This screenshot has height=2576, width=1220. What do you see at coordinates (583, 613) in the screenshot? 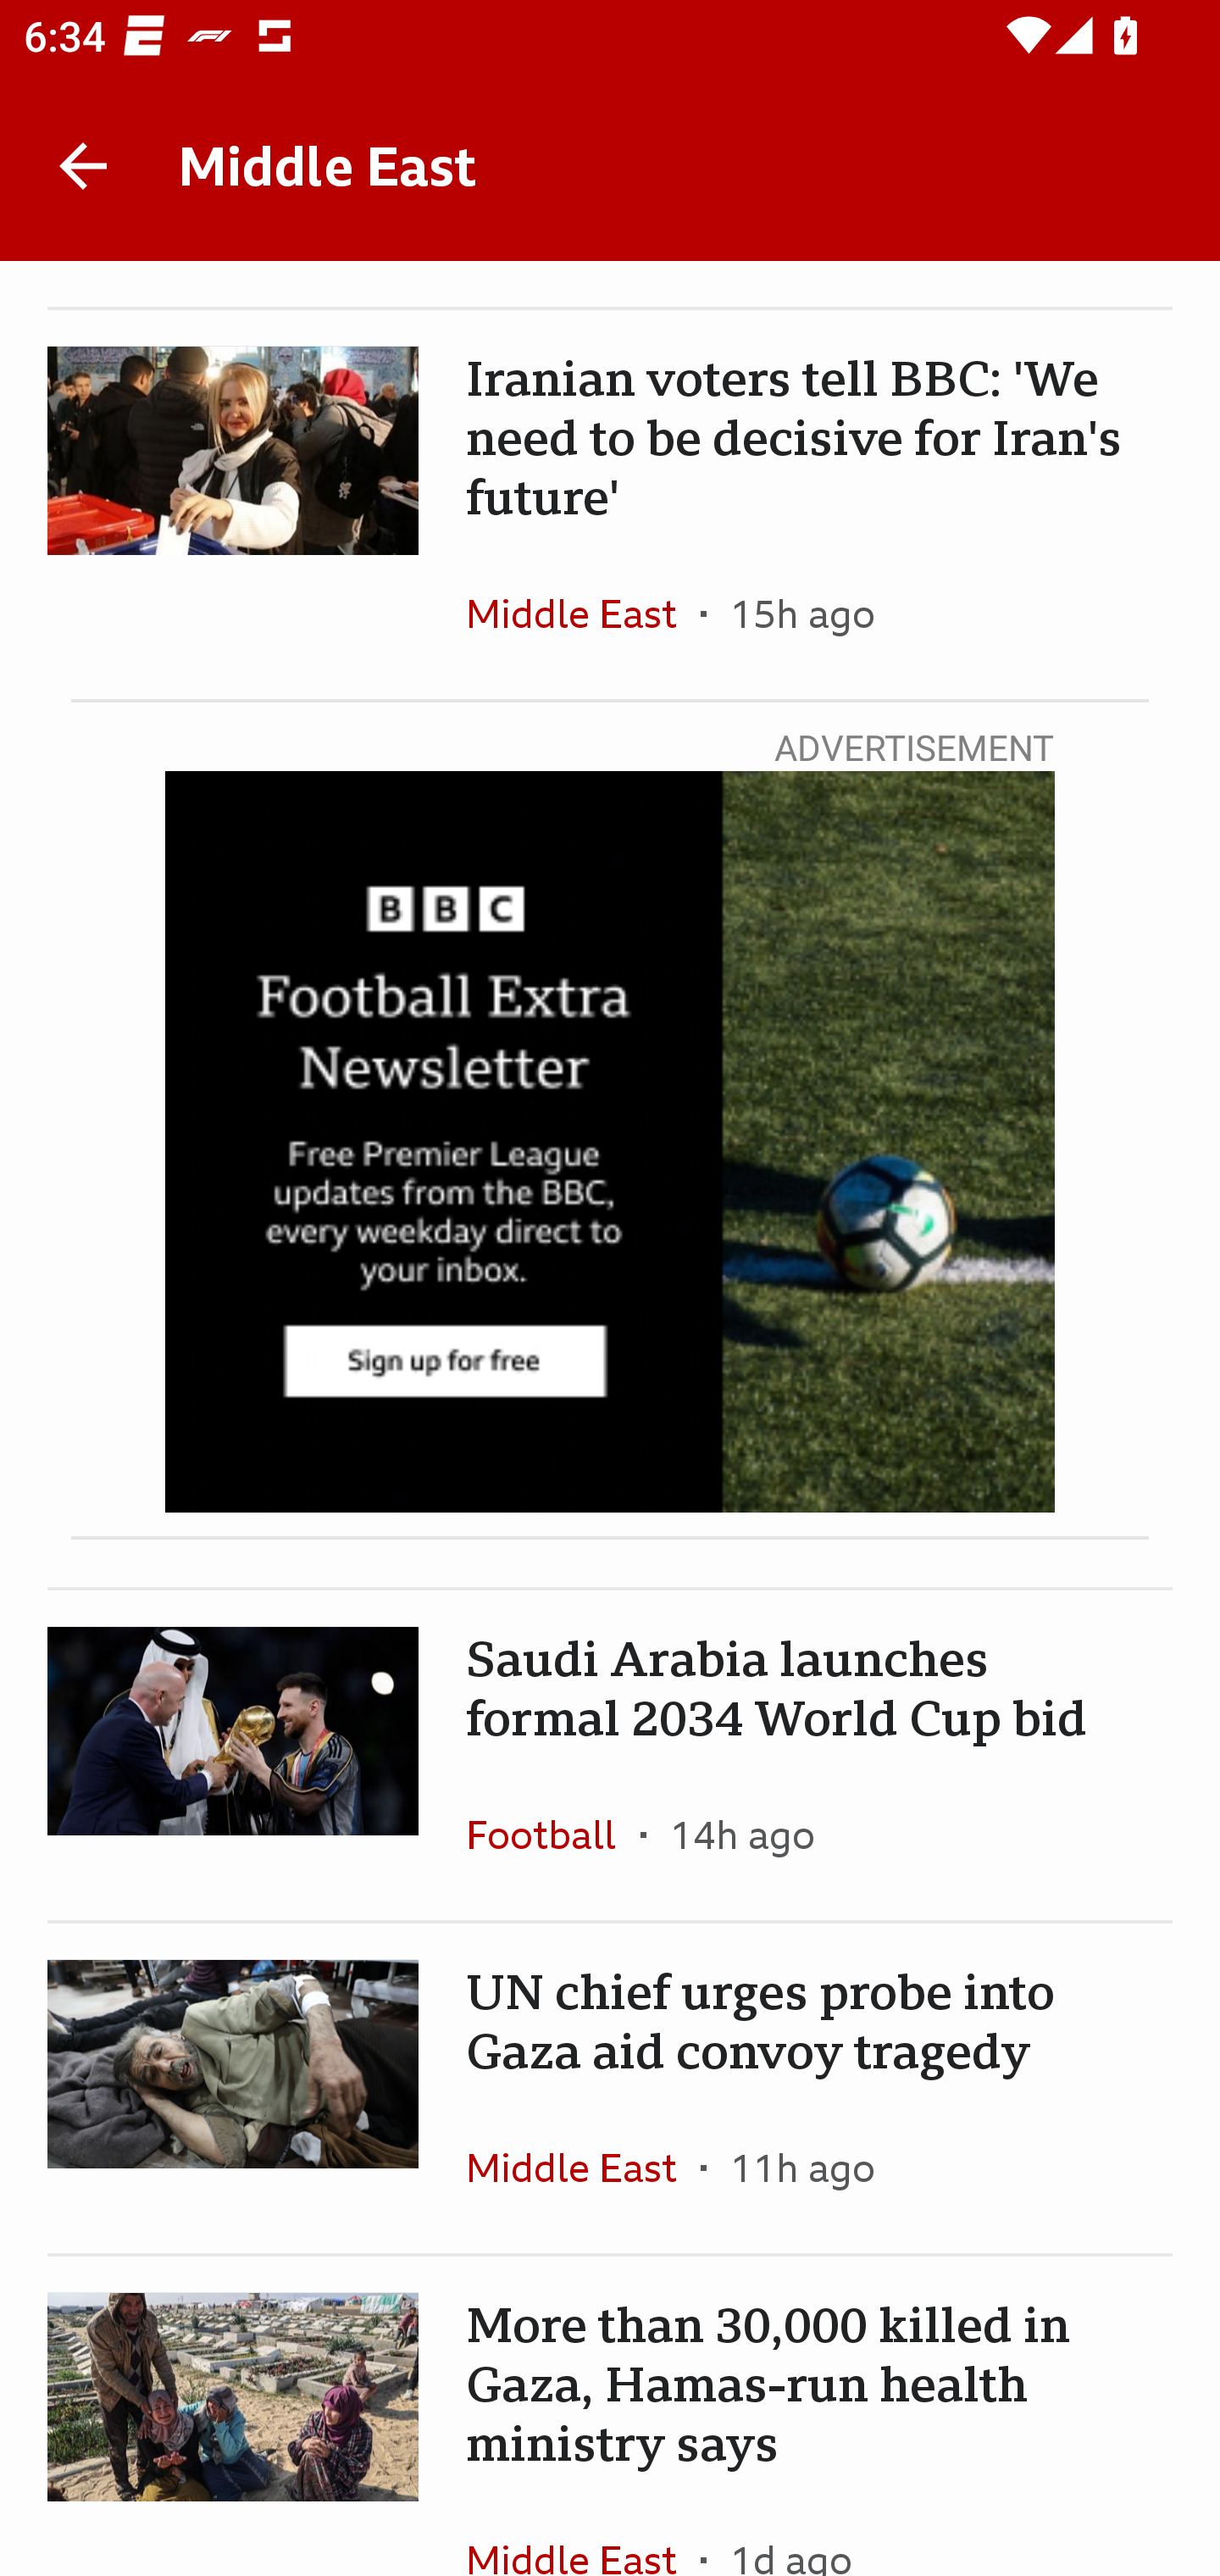
I see `Middle East In the section Middle East` at bounding box center [583, 613].